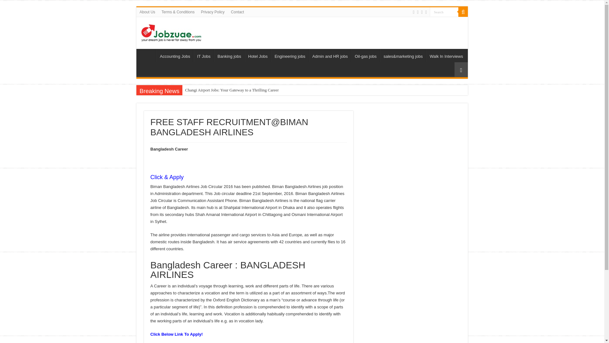 The image size is (609, 343). I want to click on Search, so click(444, 11).